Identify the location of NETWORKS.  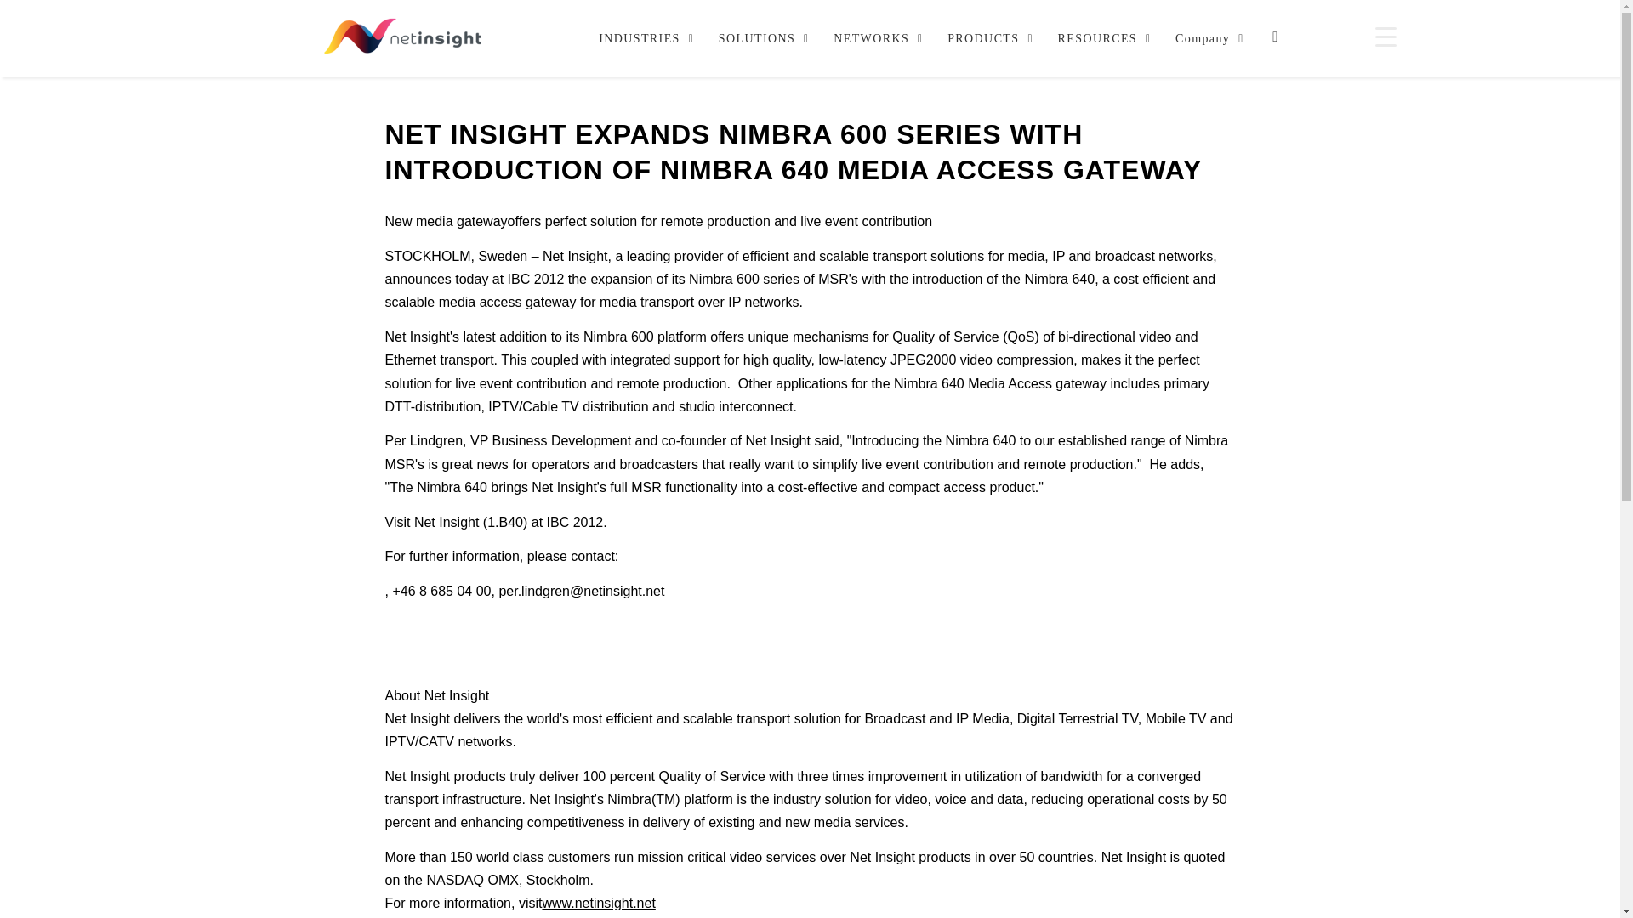
(873, 37).